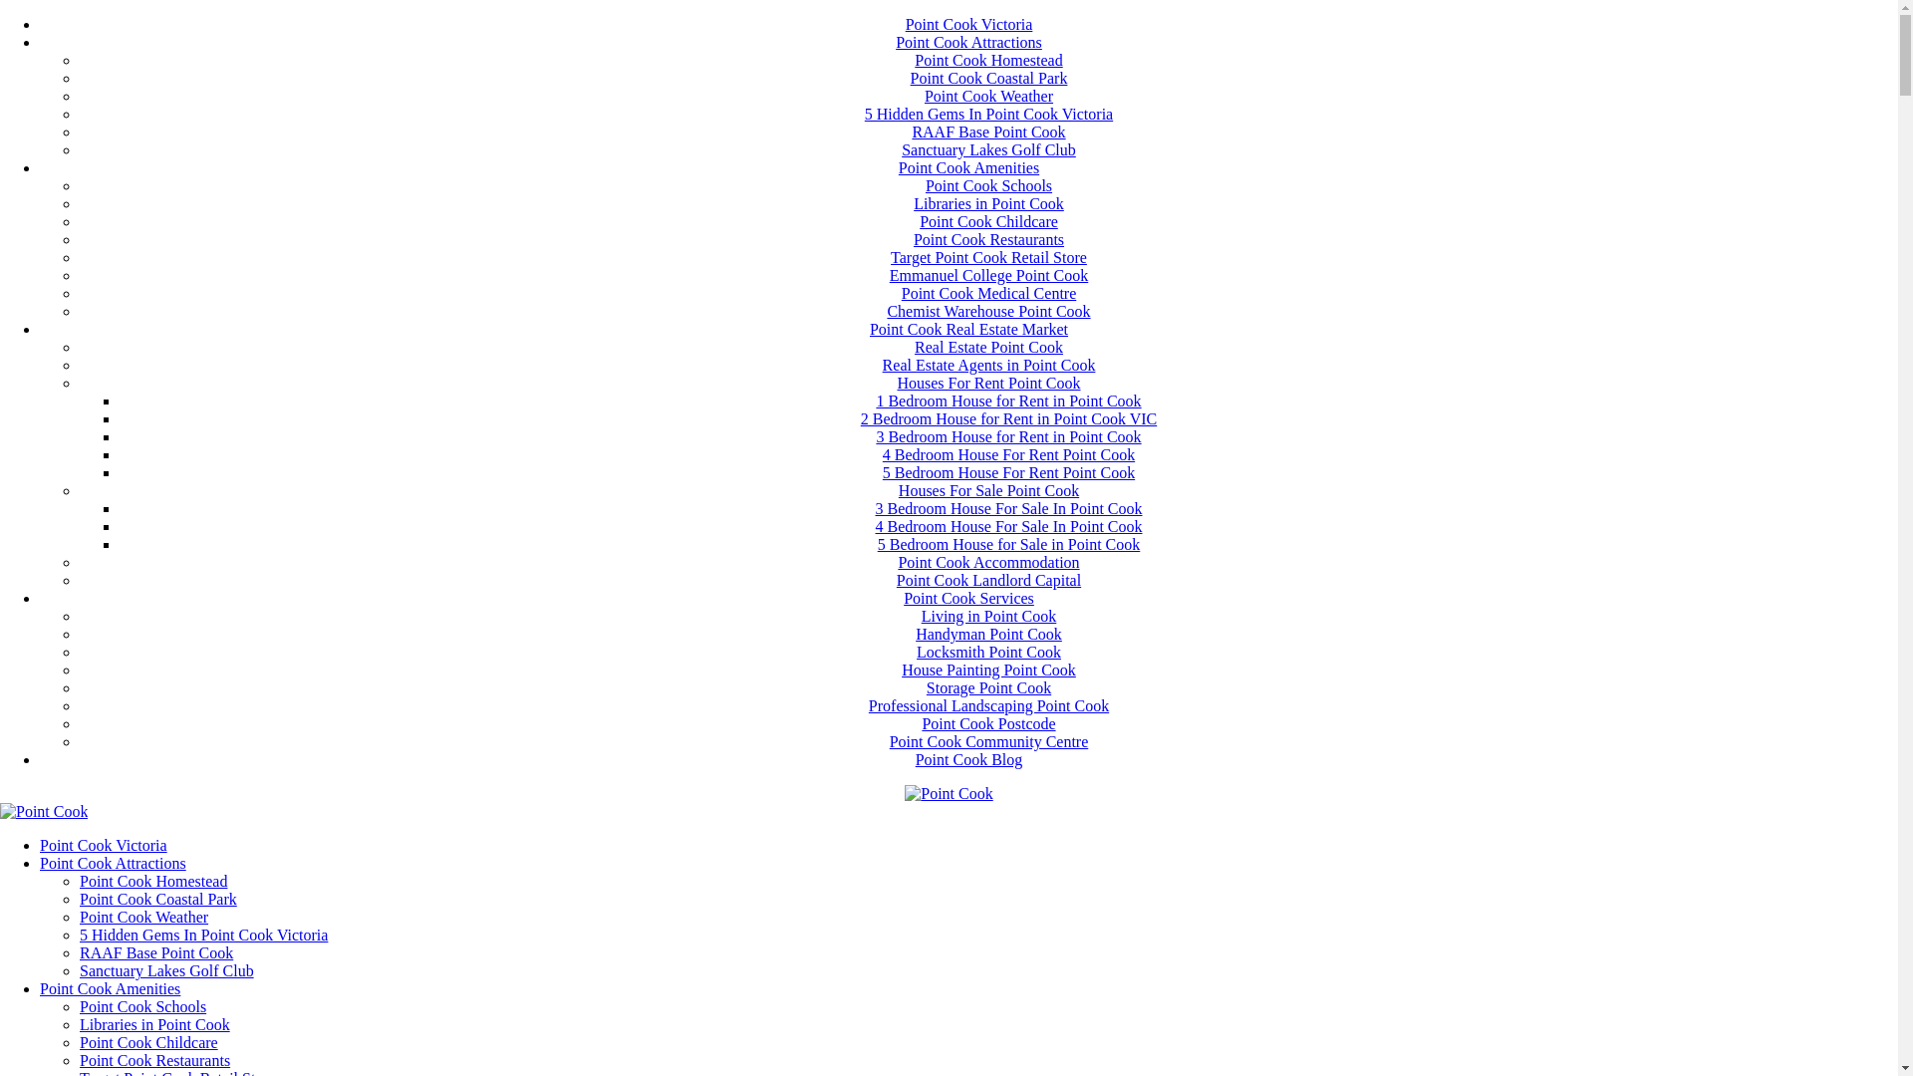 The image size is (1913, 1076). Describe the element at coordinates (969, 759) in the screenshot. I see `Point Cook Blog` at that location.